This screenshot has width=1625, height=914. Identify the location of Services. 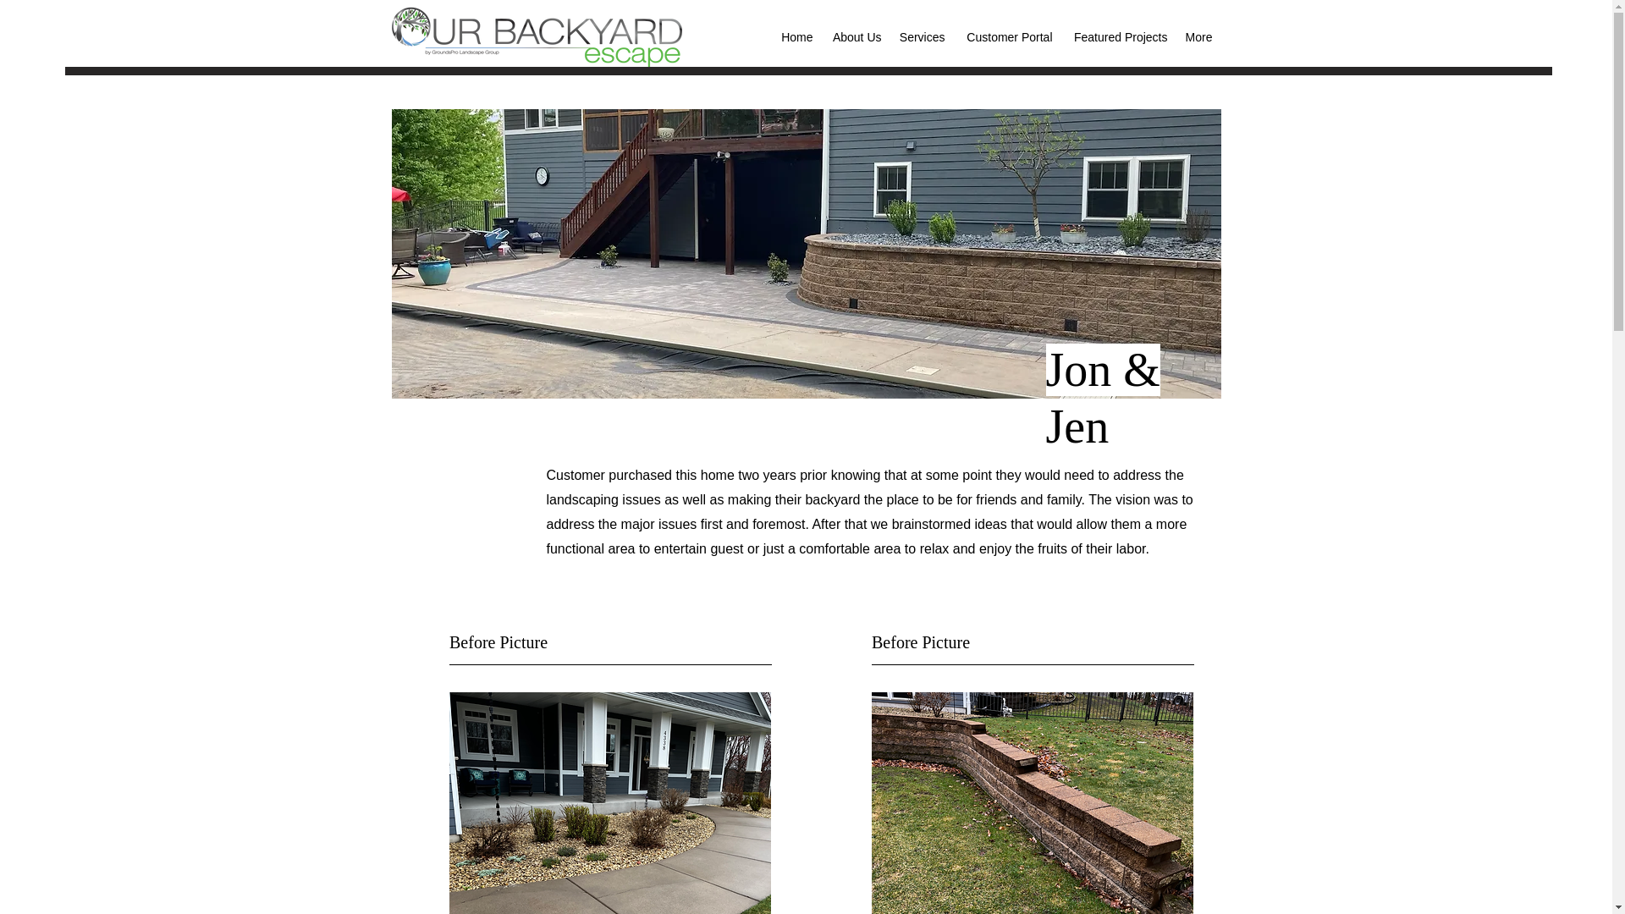
(923, 37).